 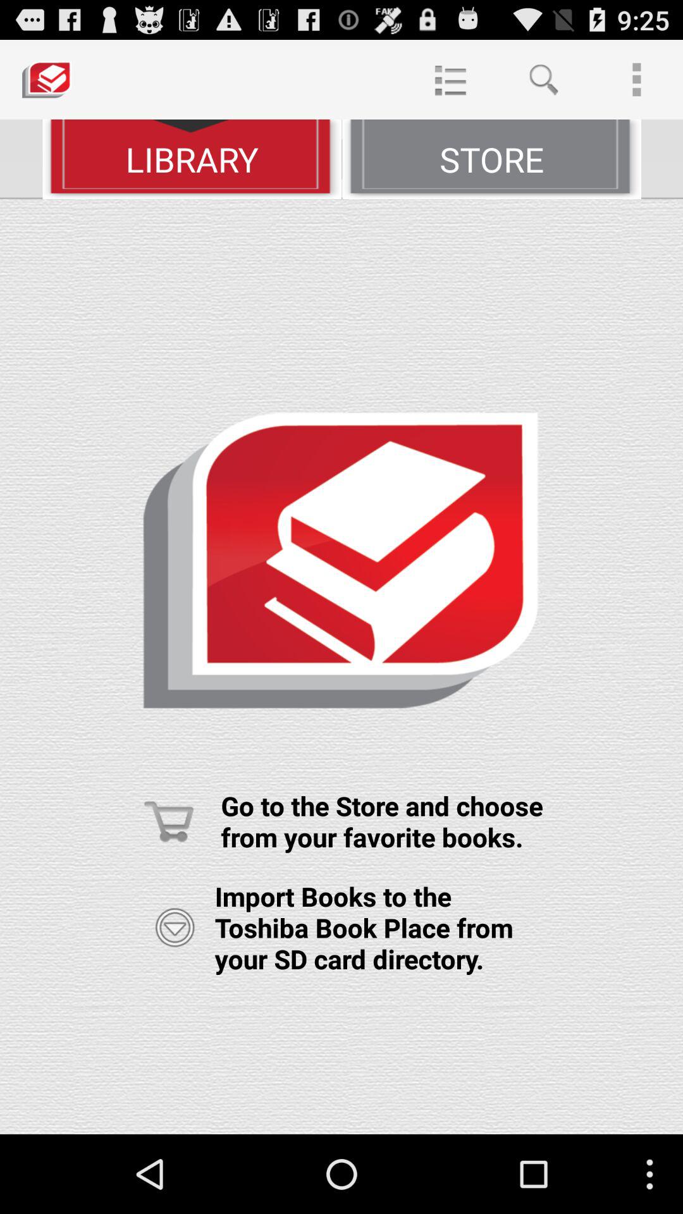 I want to click on open the import books, so click(x=175, y=928).